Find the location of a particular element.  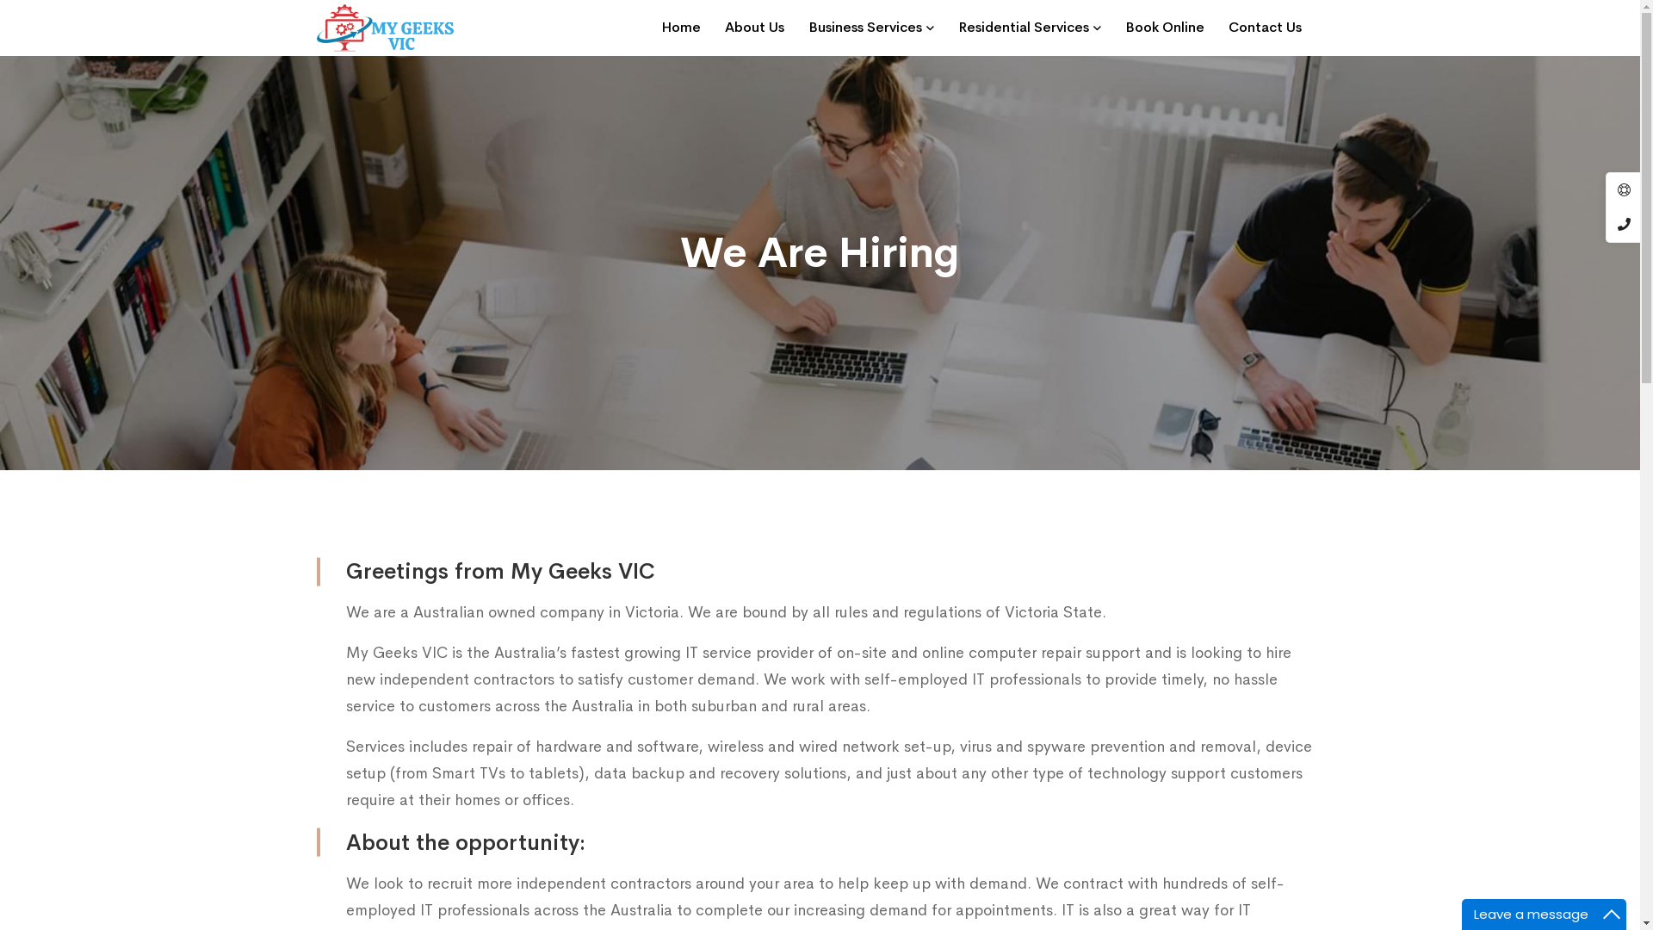

Residential Services is located at coordinates (1029, 28).